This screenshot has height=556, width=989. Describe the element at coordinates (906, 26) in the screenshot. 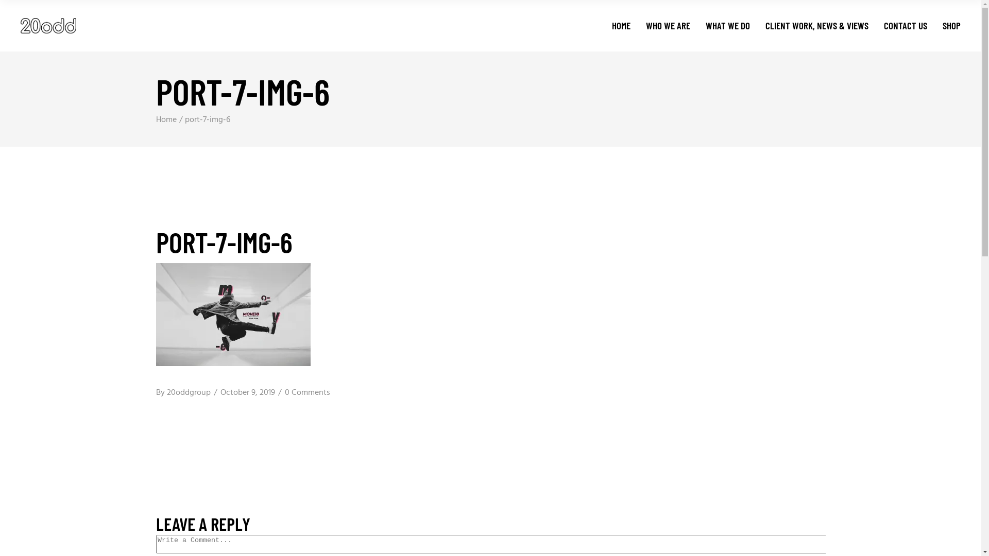

I see `CONTACT US` at that location.